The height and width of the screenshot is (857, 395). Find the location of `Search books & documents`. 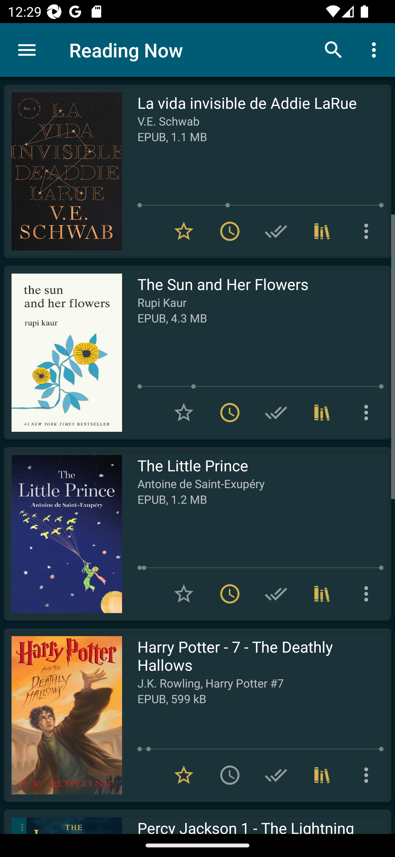

Search books & documents is located at coordinates (334, 49).